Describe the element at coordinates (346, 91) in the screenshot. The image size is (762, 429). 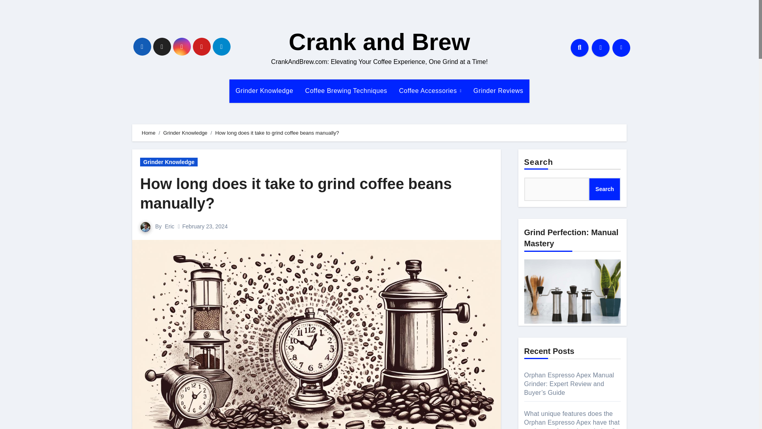
I see `Coffee Brewing Techniques` at that location.